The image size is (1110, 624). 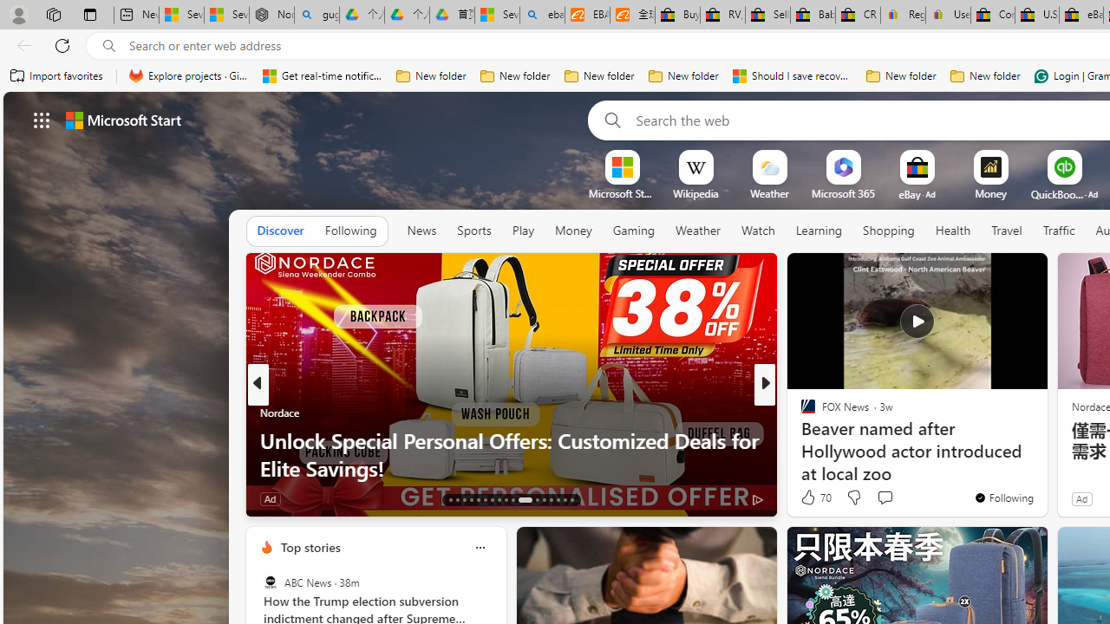 What do you see at coordinates (885, 497) in the screenshot?
I see `View comments 6 Comment` at bounding box center [885, 497].